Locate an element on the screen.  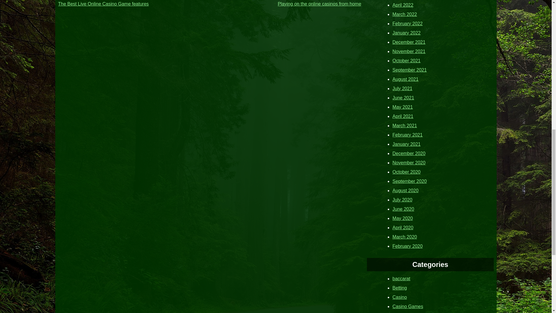
August 2021 is located at coordinates (405, 79).